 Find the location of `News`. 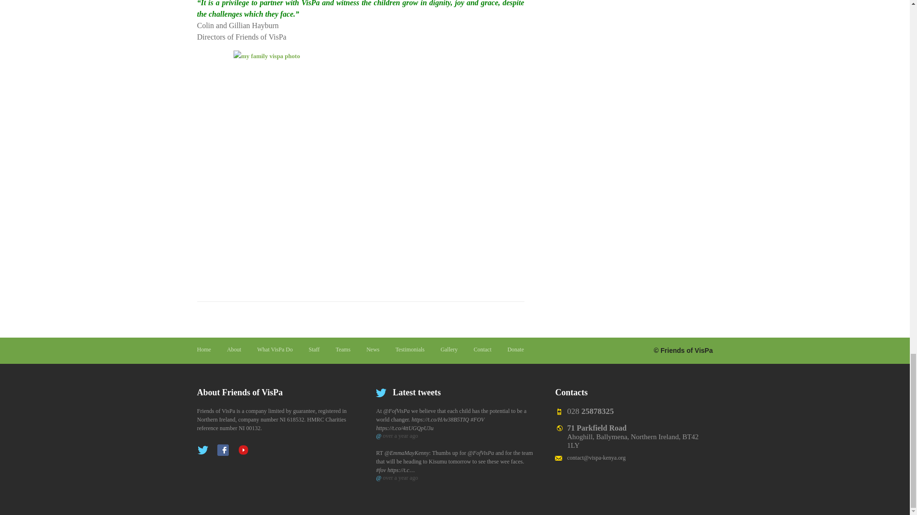

News is located at coordinates (373, 349).